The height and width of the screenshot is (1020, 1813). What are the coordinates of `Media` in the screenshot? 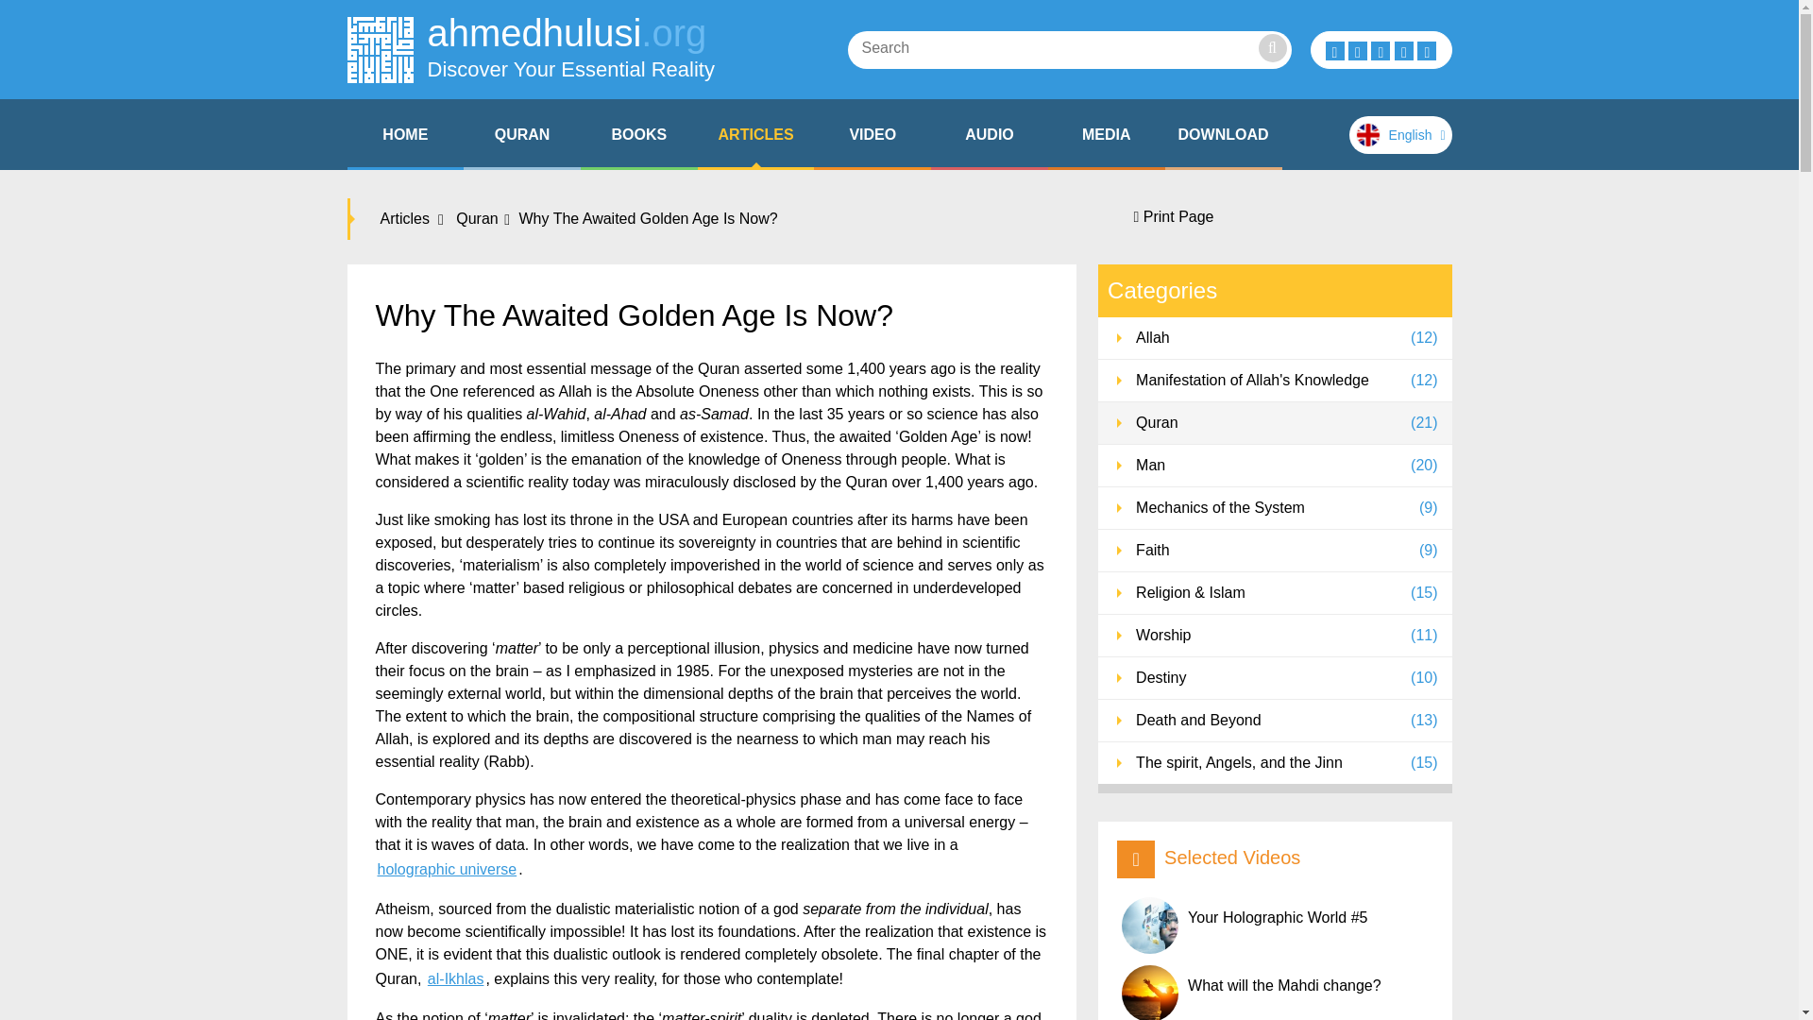 It's located at (1107, 134).